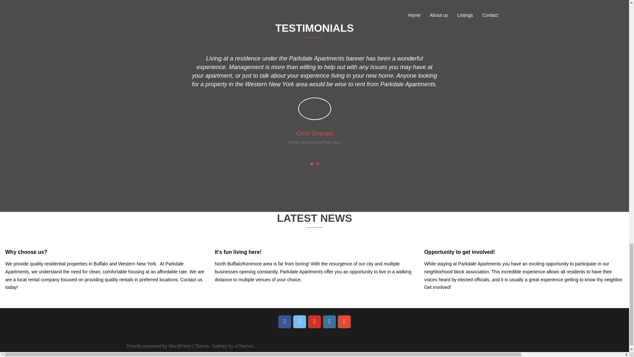  Describe the element at coordinates (220, 346) in the screenshot. I see `Sydney` at that location.